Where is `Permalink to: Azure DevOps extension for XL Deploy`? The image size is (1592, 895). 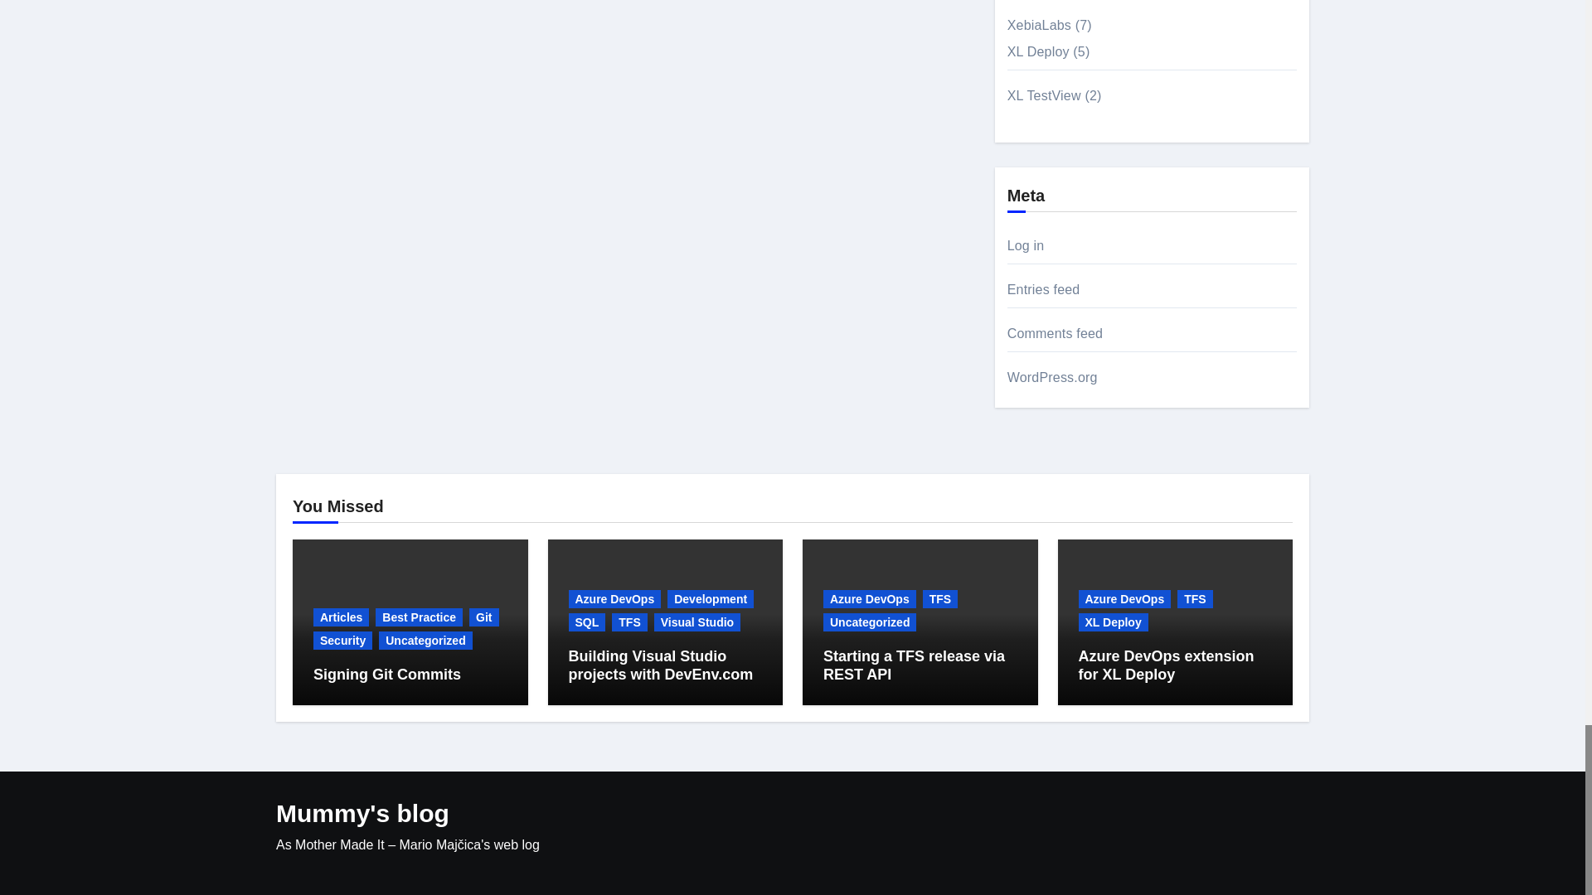 Permalink to: Azure DevOps extension for XL Deploy is located at coordinates (1166, 665).